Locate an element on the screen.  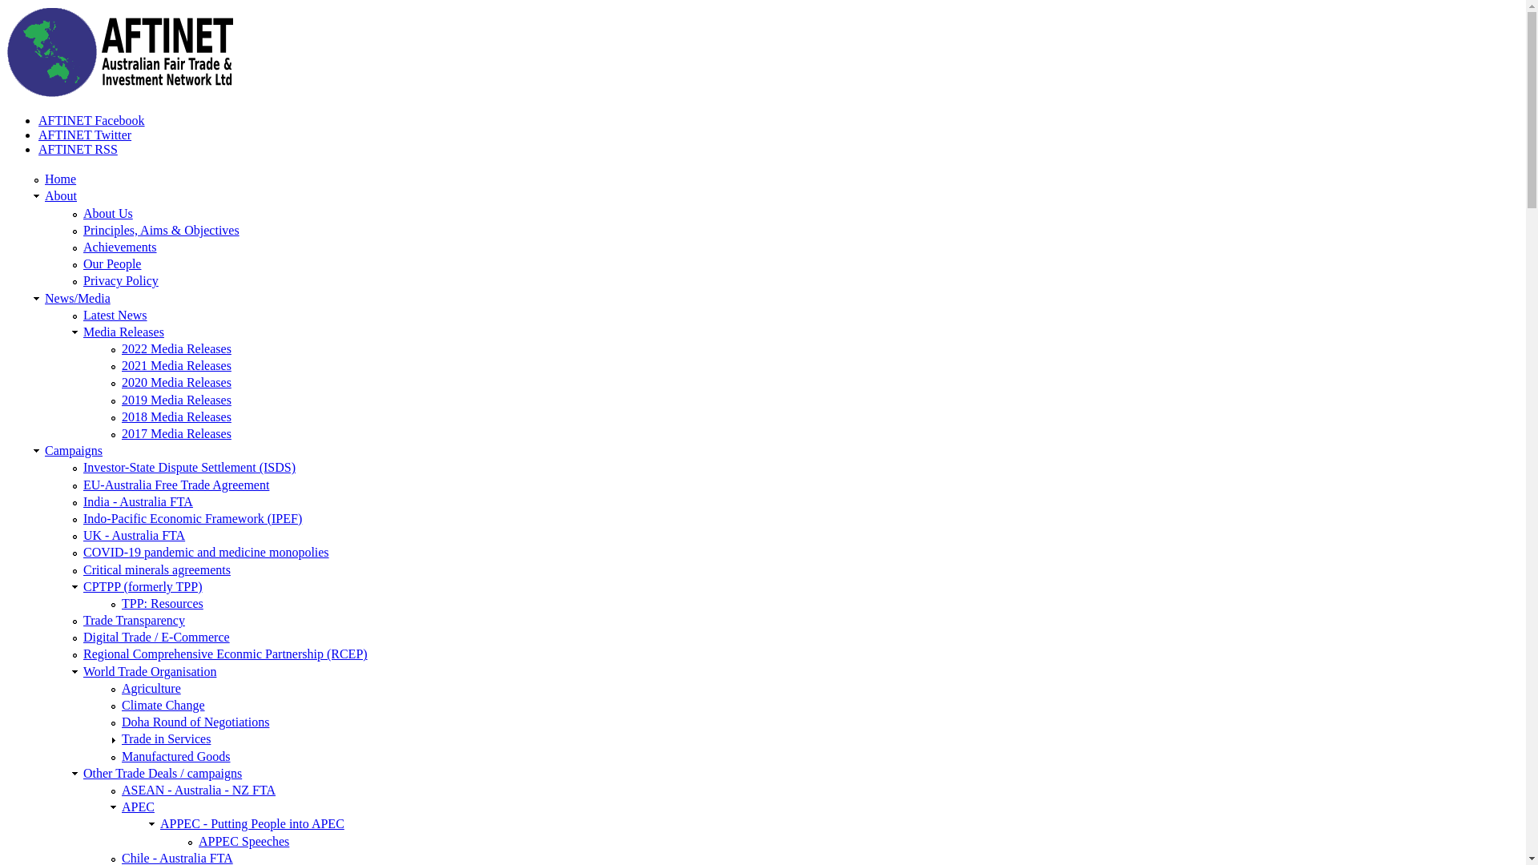
CPTPP (formerly TPP) is located at coordinates (143, 586).